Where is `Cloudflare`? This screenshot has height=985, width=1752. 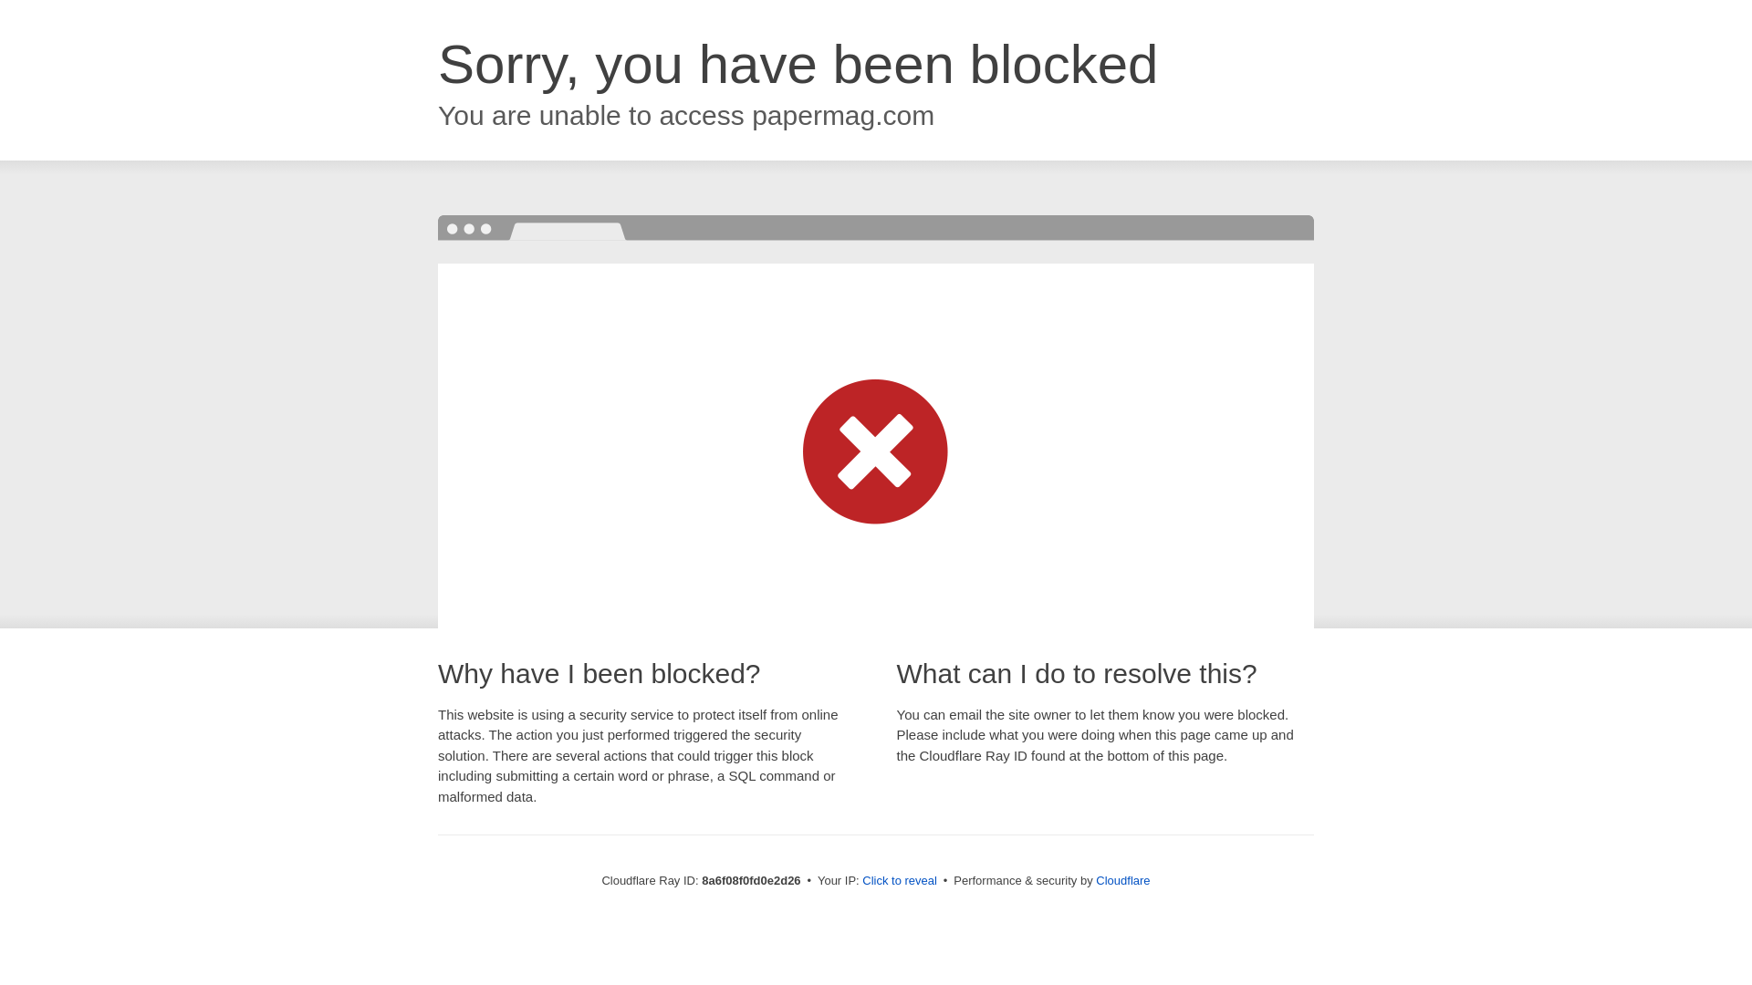 Cloudflare is located at coordinates (1122, 880).